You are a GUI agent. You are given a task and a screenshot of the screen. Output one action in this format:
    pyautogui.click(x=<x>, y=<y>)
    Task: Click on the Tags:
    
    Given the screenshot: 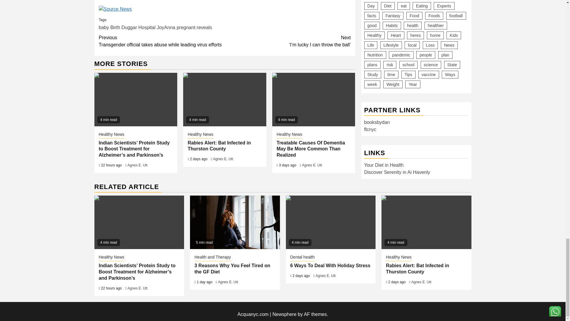 What is the action you would take?
    pyautogui.click(x=224, y=24)
    